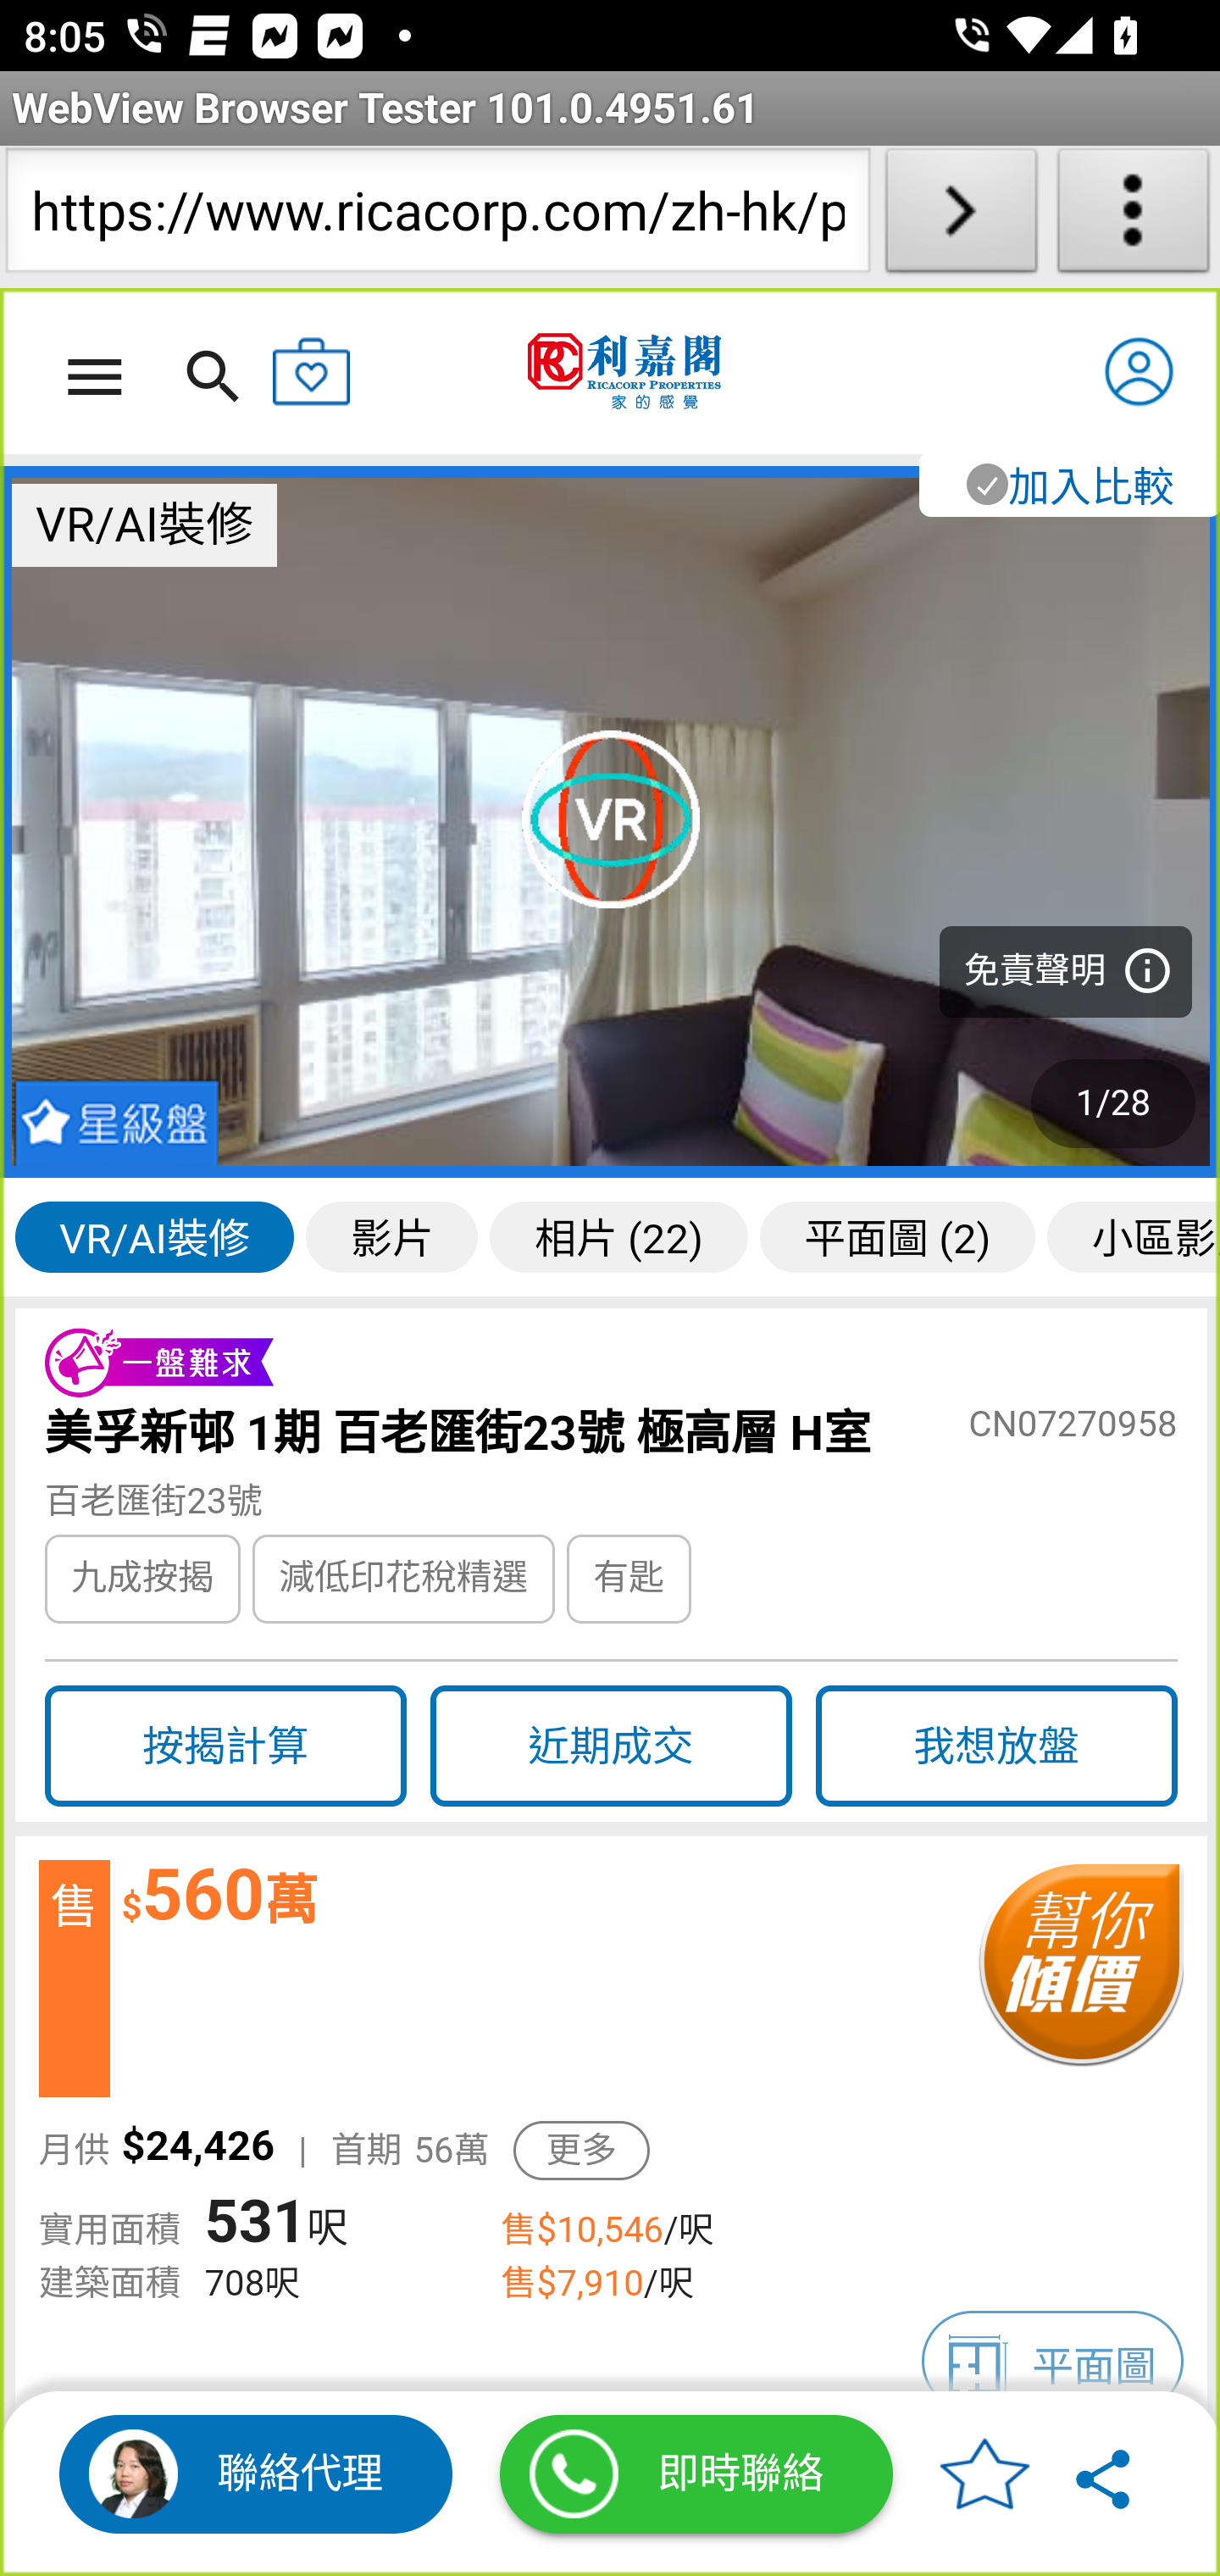  Describe the element at coordinates (961, 217) in the screenshot. I see `Load URL` at that location.